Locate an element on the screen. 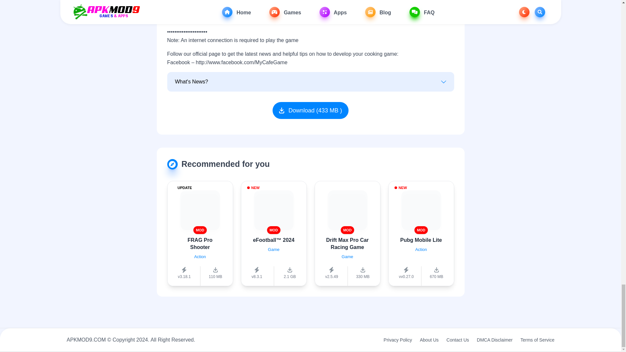 The image size is (626, 352). FRAG Pro Shooter is located at coordinates (200, 243).